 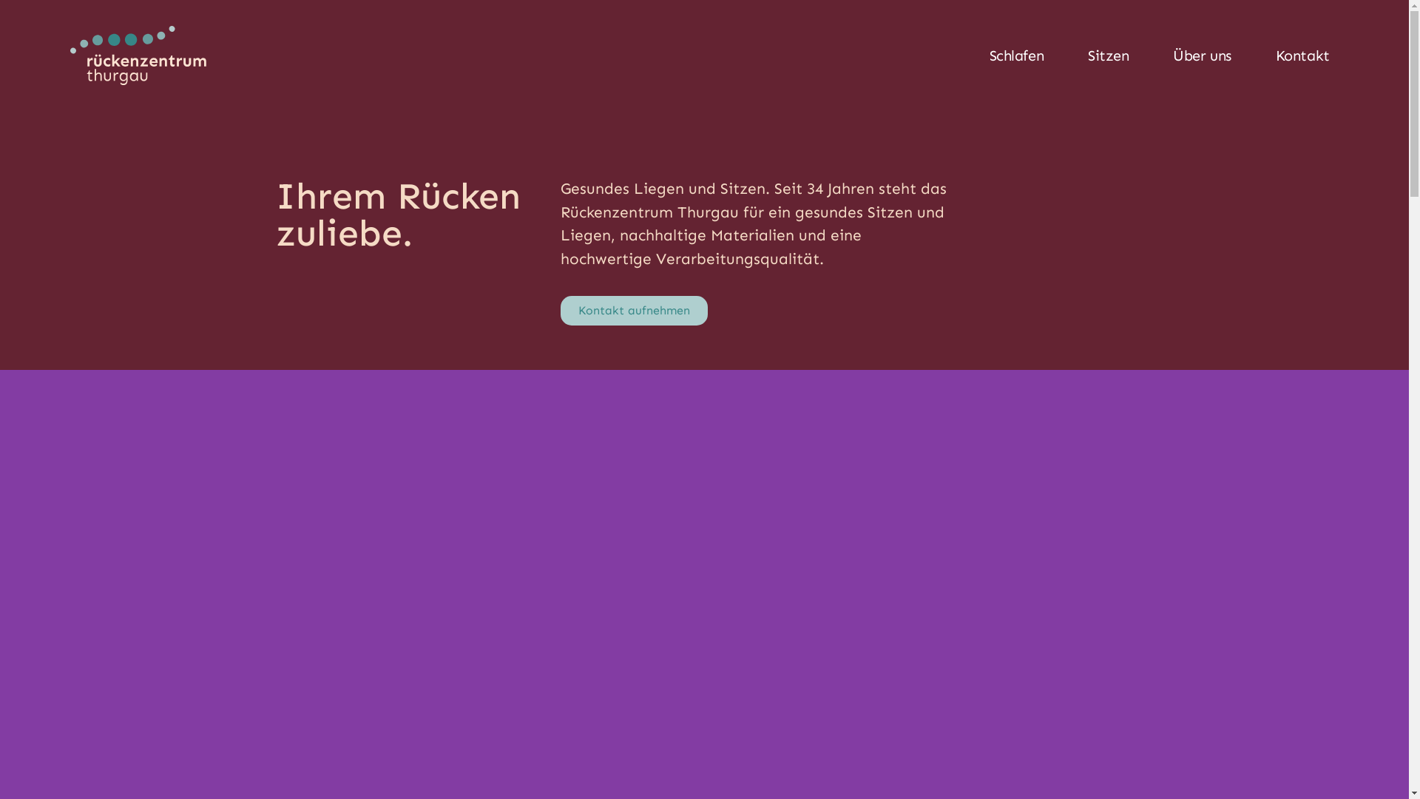 I want to click on Kontakt aufnehmen, so click(x=635, y=311).